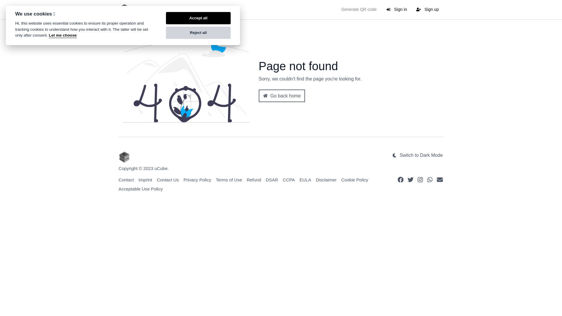  What do you see at coordinates (140, 189) in the screenshot?
I see `Acceptable Use Policy` at bounding box center [140, 189].